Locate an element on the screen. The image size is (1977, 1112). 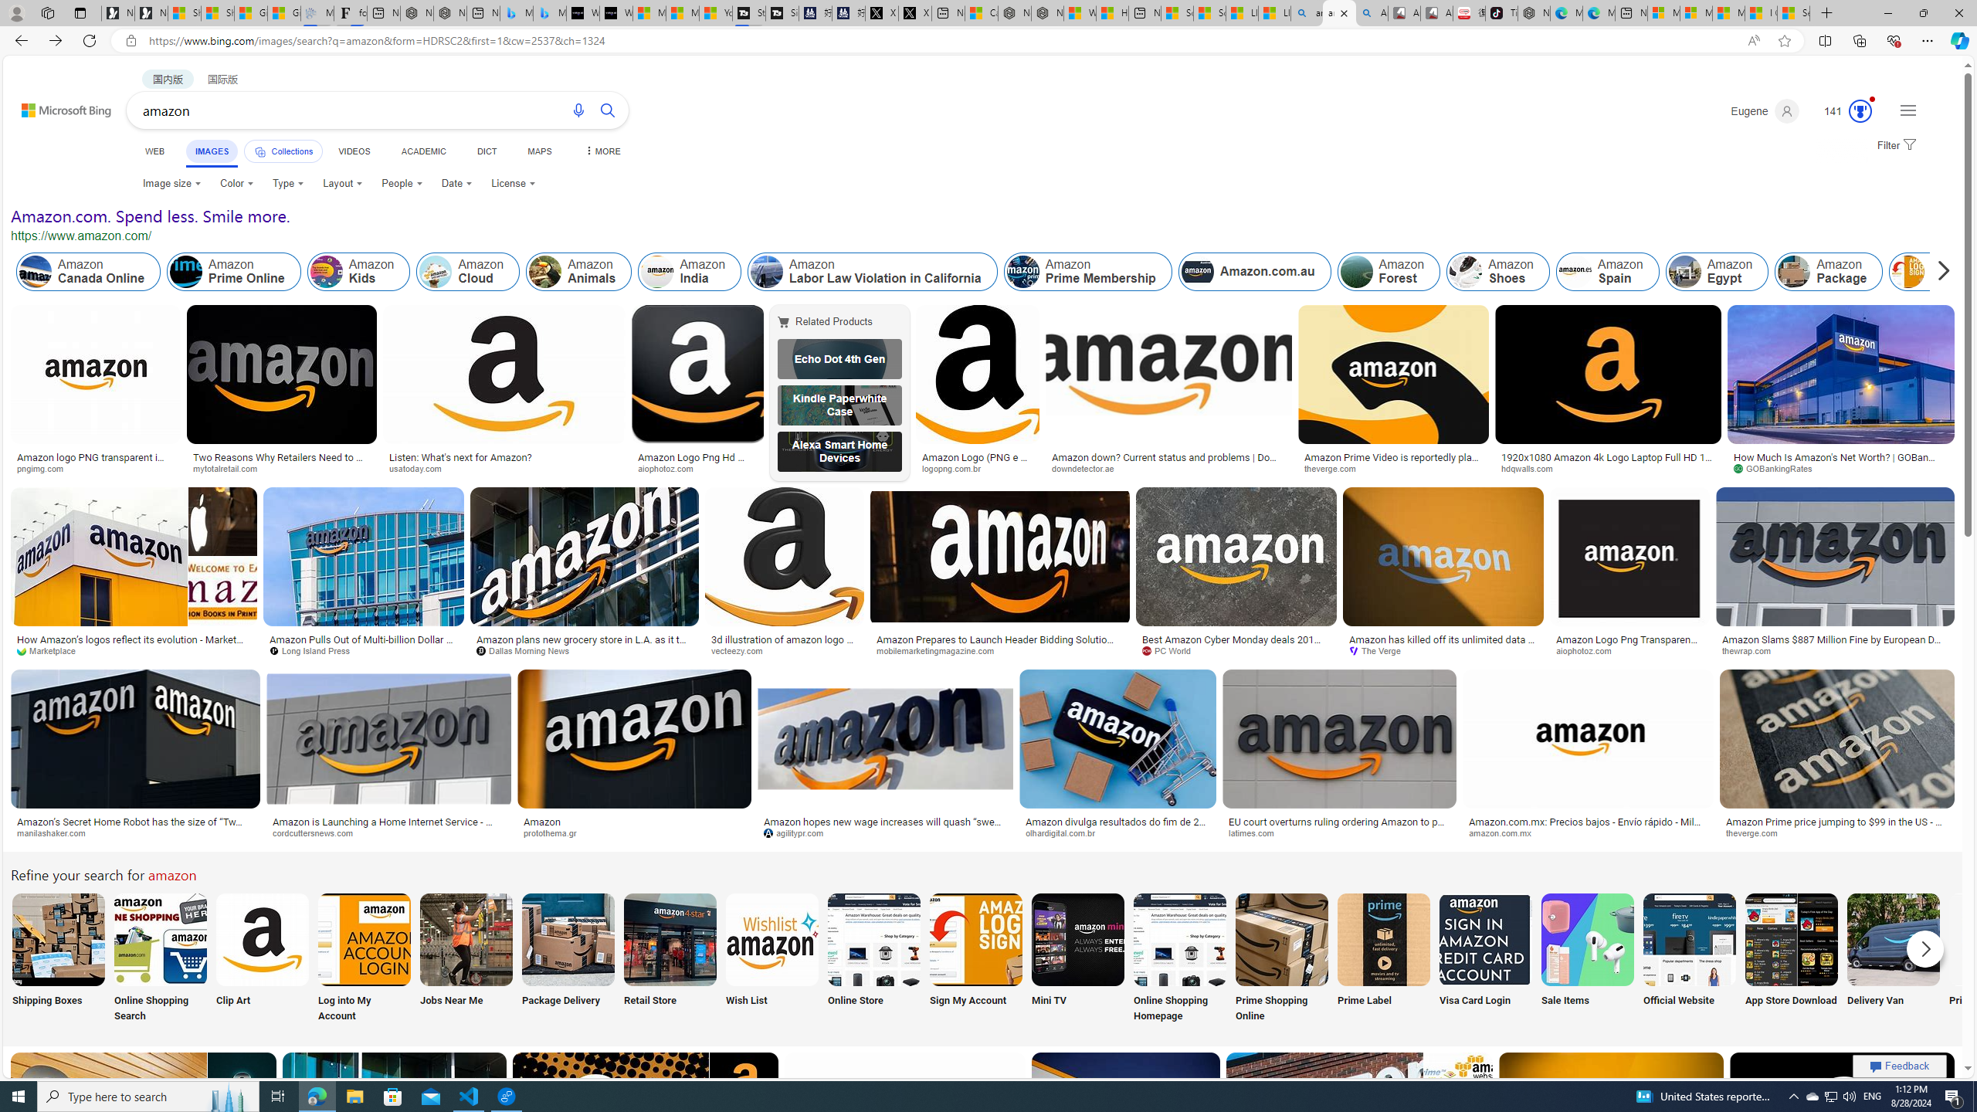
Amazon Logo Png Hd Wallpaper | Images and Photos finder is located at coordinates (698, 462).